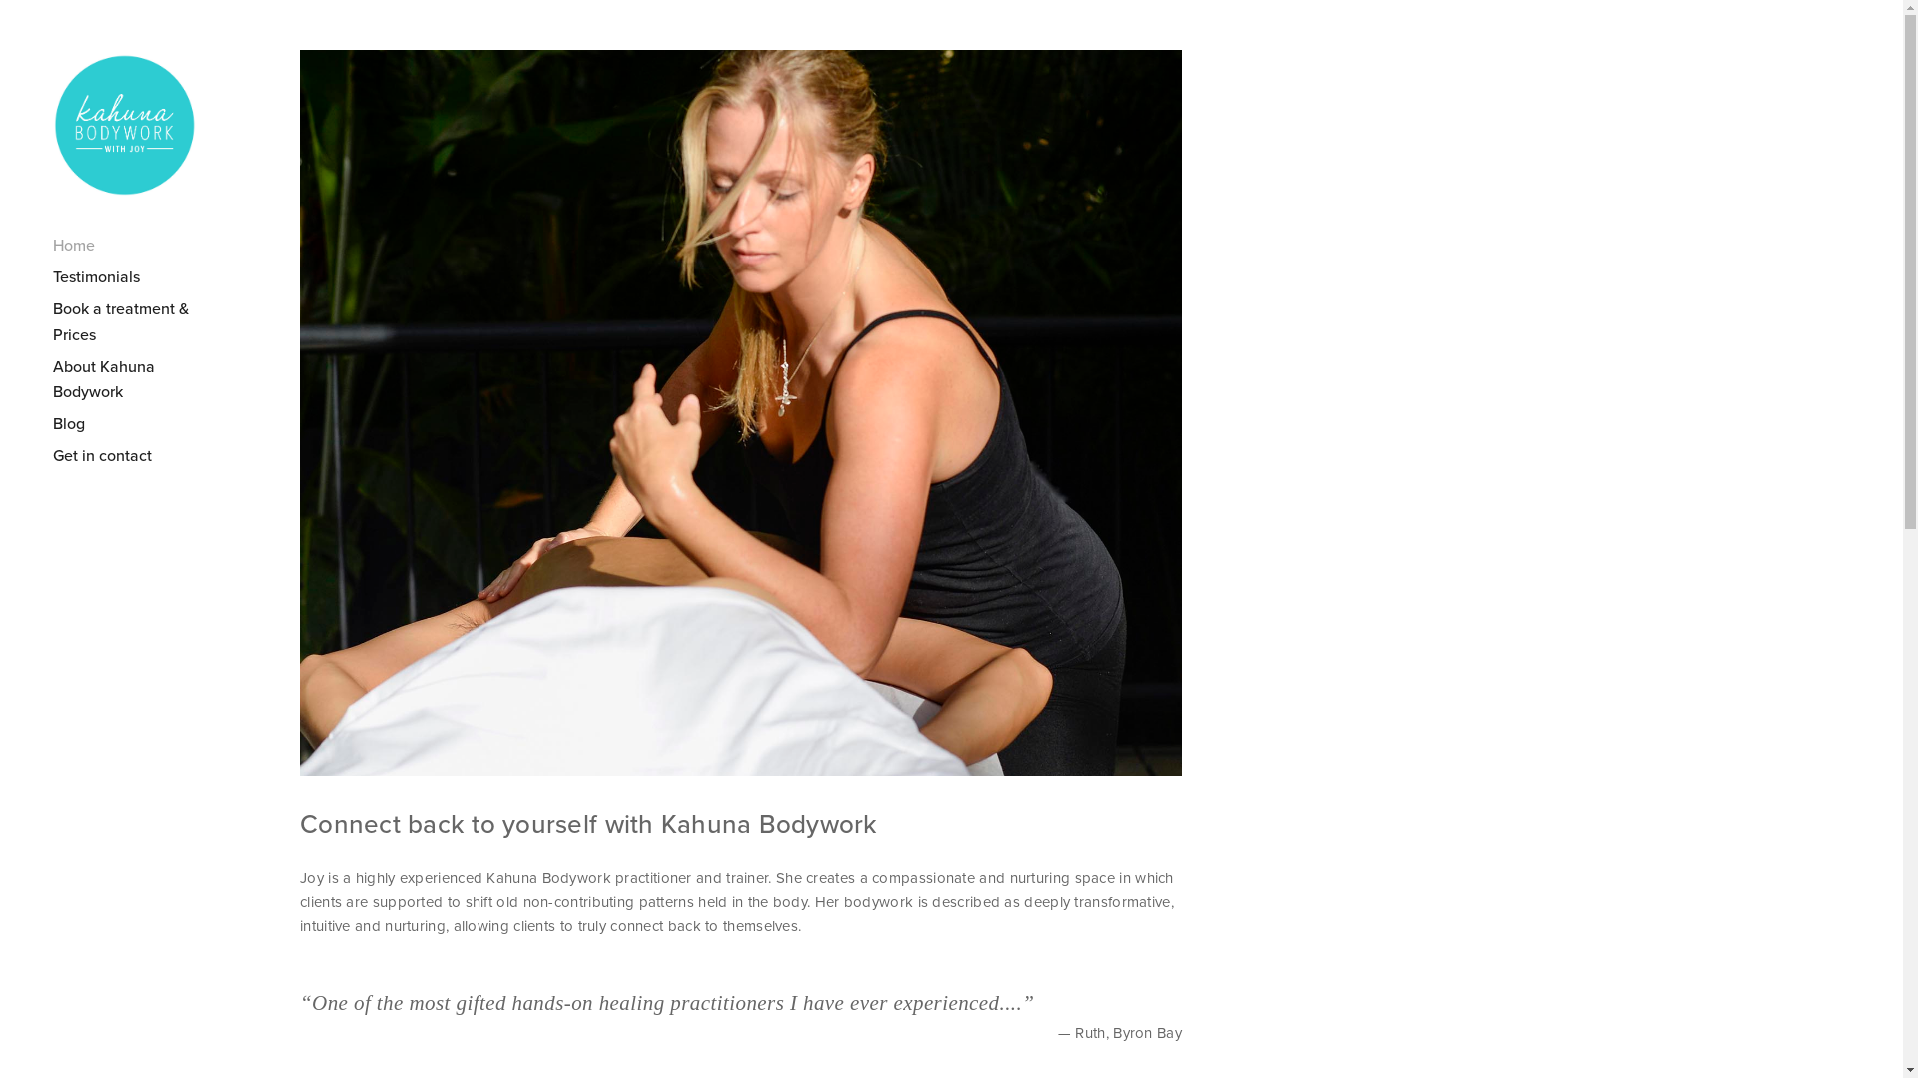  I want to click on Book a treatment & Prices, so click(140, 322).